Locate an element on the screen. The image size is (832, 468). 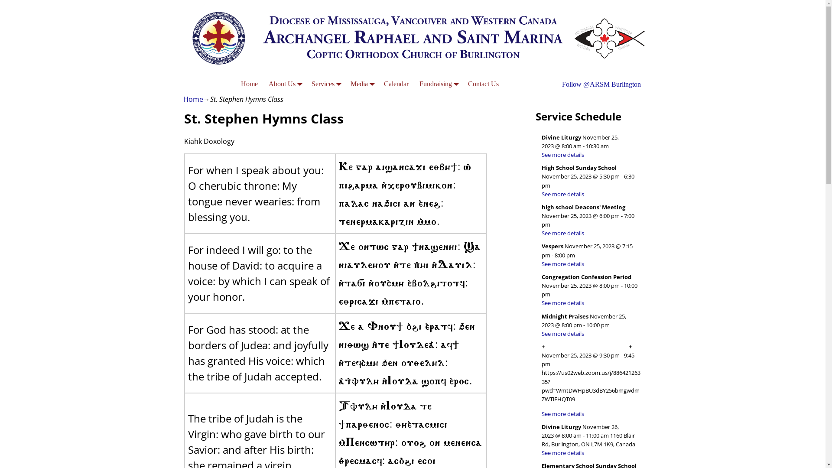
See more details is located at coordinates (563, 453).